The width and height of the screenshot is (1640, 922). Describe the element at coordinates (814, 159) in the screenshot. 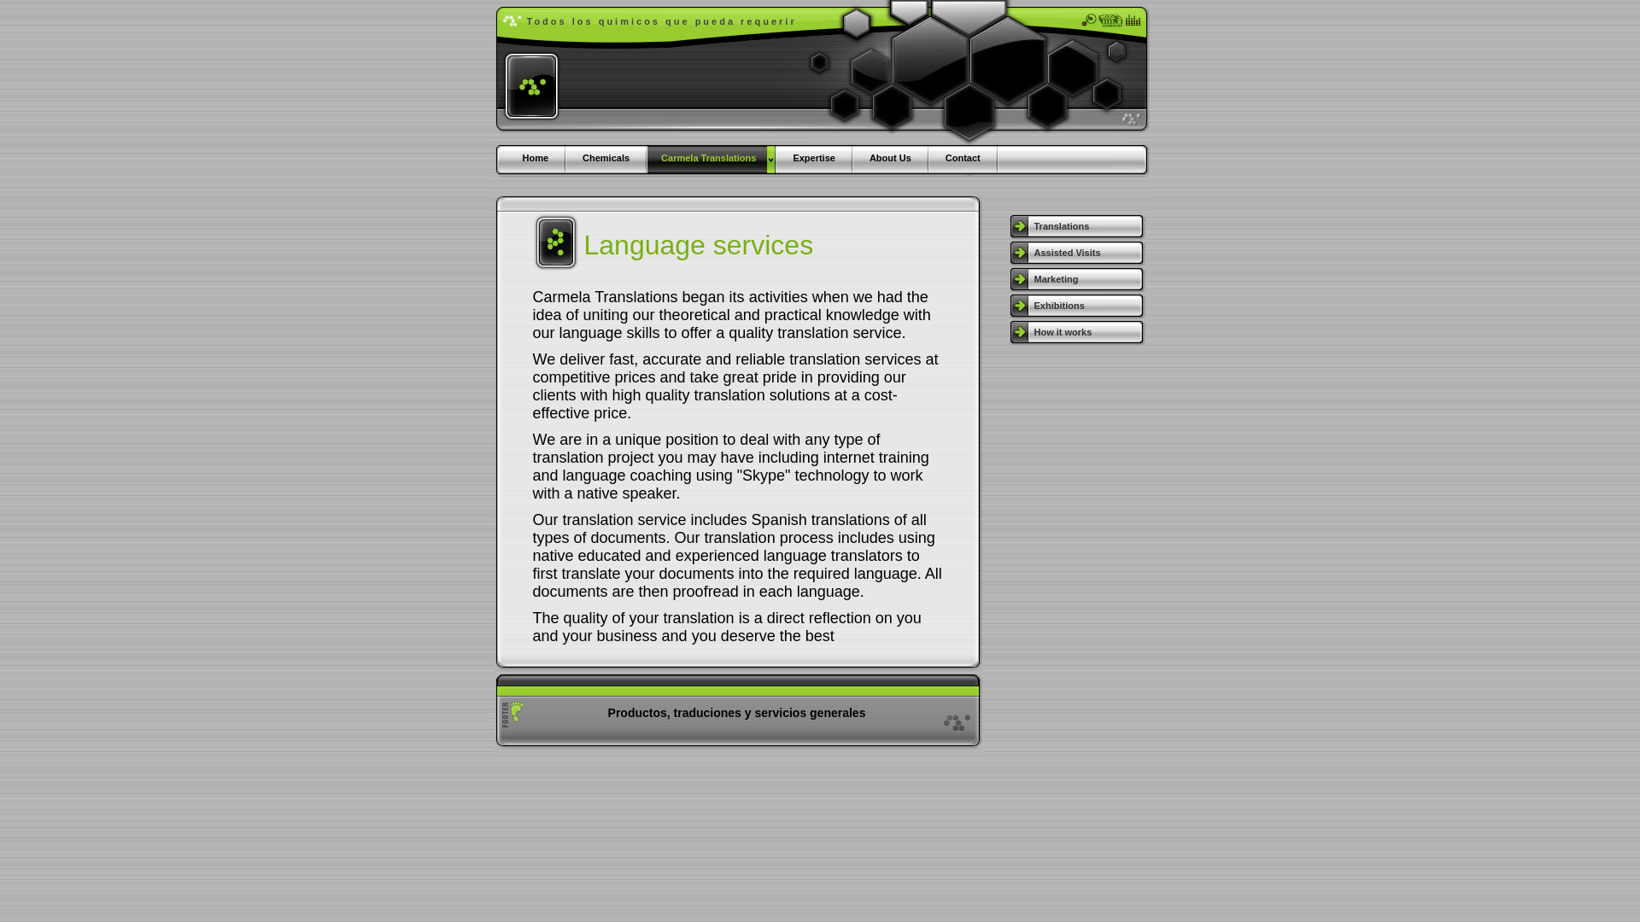

I see `Expertise` at that location.